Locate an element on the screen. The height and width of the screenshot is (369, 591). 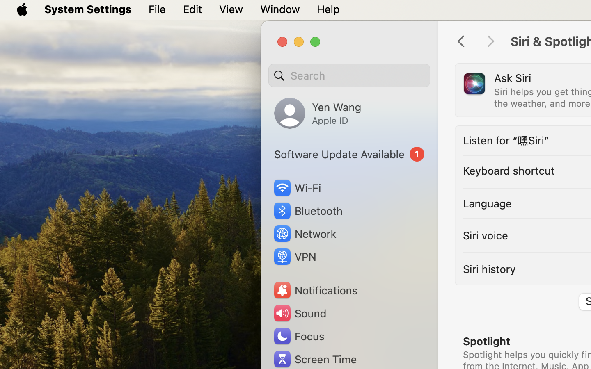
Siri voice is located at coordinates (486, 235).